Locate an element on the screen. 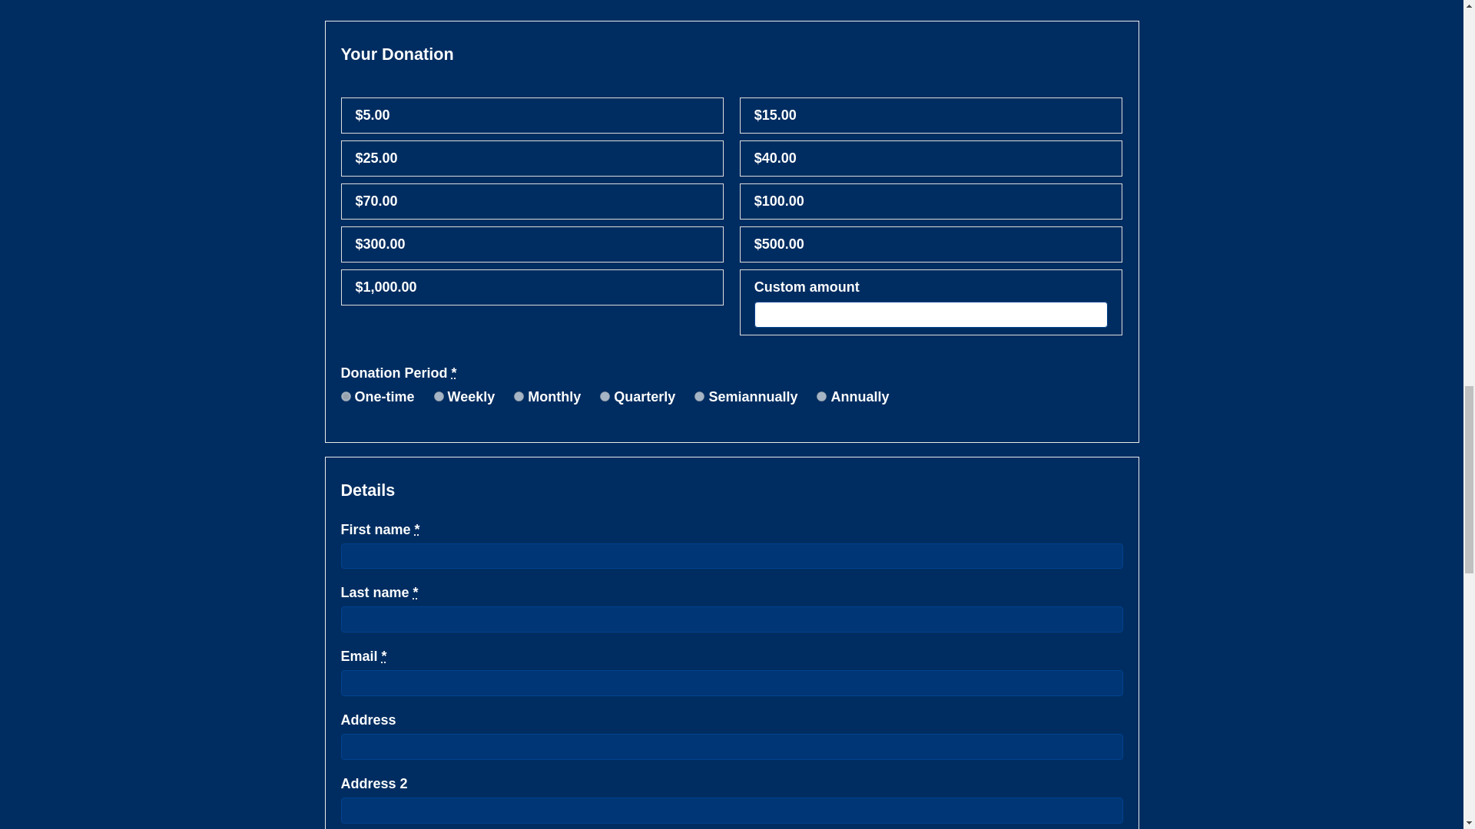 The width and height of the screenshot is (1475, 829). week is located at coordinates (438, 396).